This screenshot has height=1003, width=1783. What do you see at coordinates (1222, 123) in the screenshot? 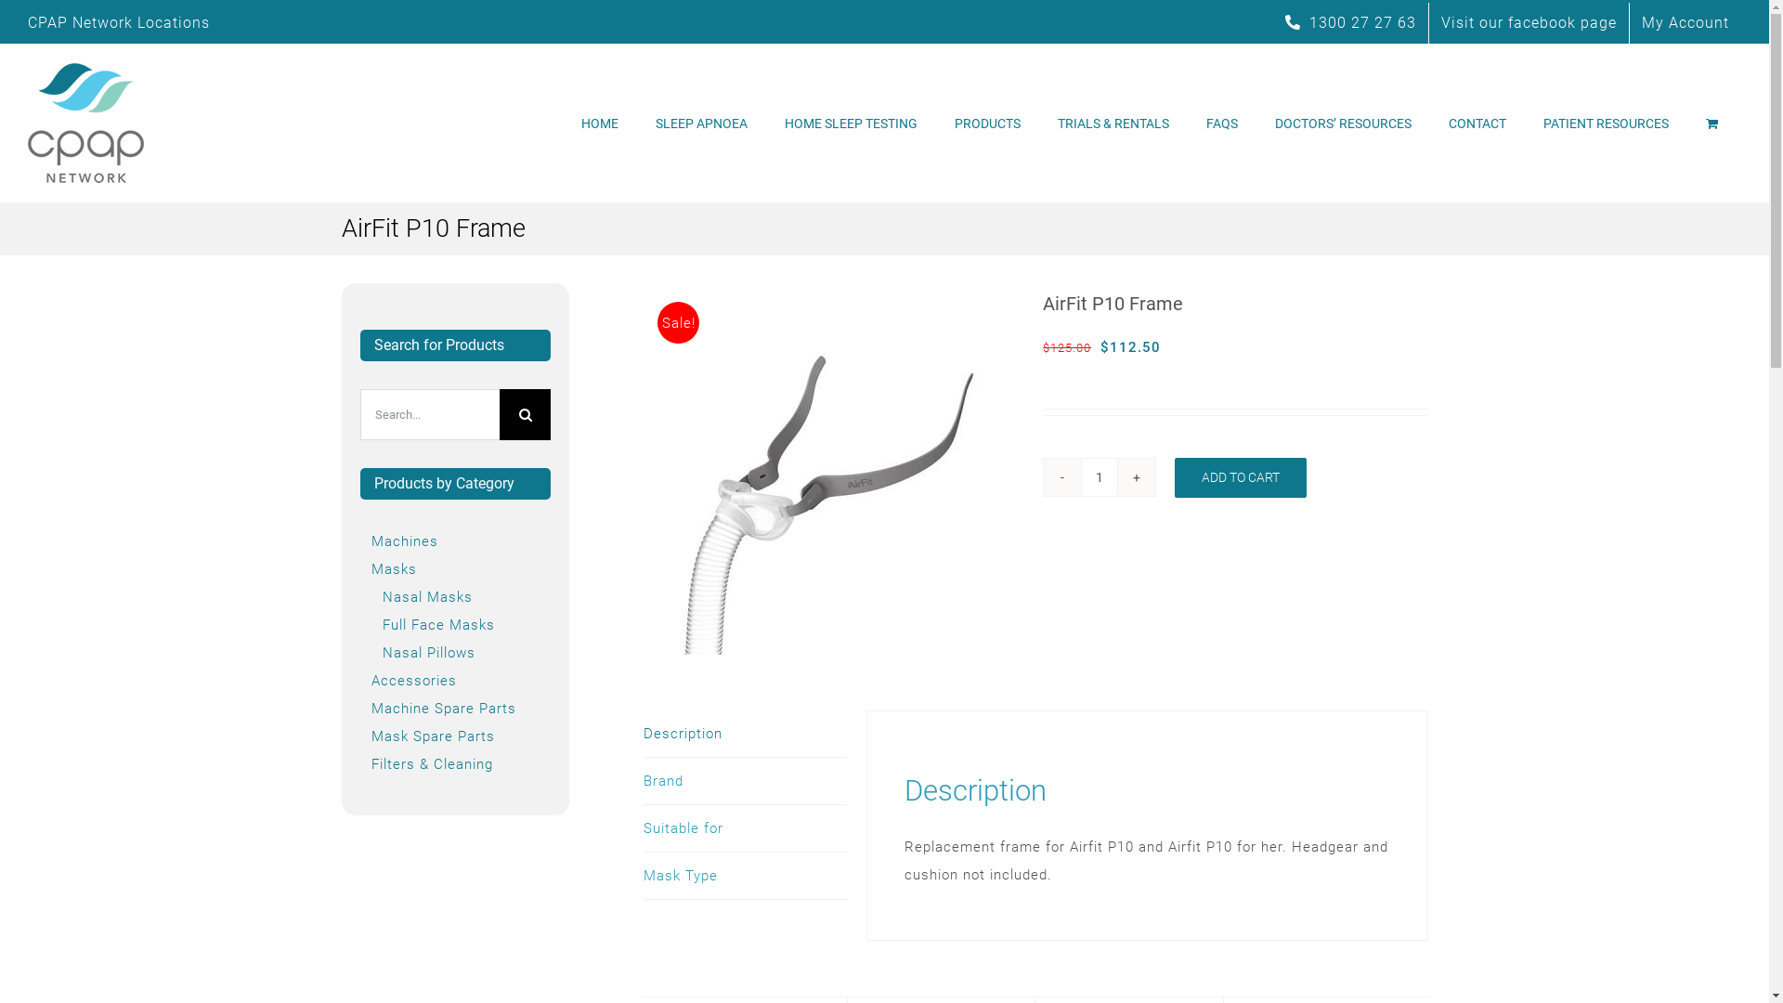
I see `FAQS` at bounding box center [1222, 123].